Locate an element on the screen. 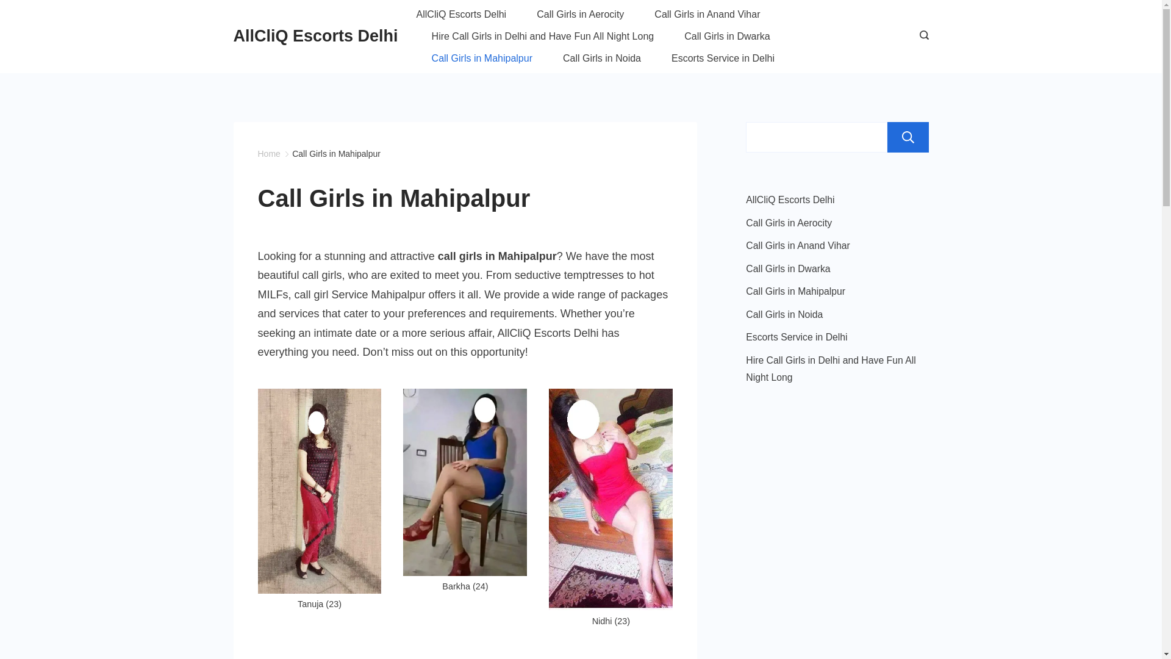 The image size is (1171, 659). Escorts Service in Delhi is located at coordinates (715, 59).